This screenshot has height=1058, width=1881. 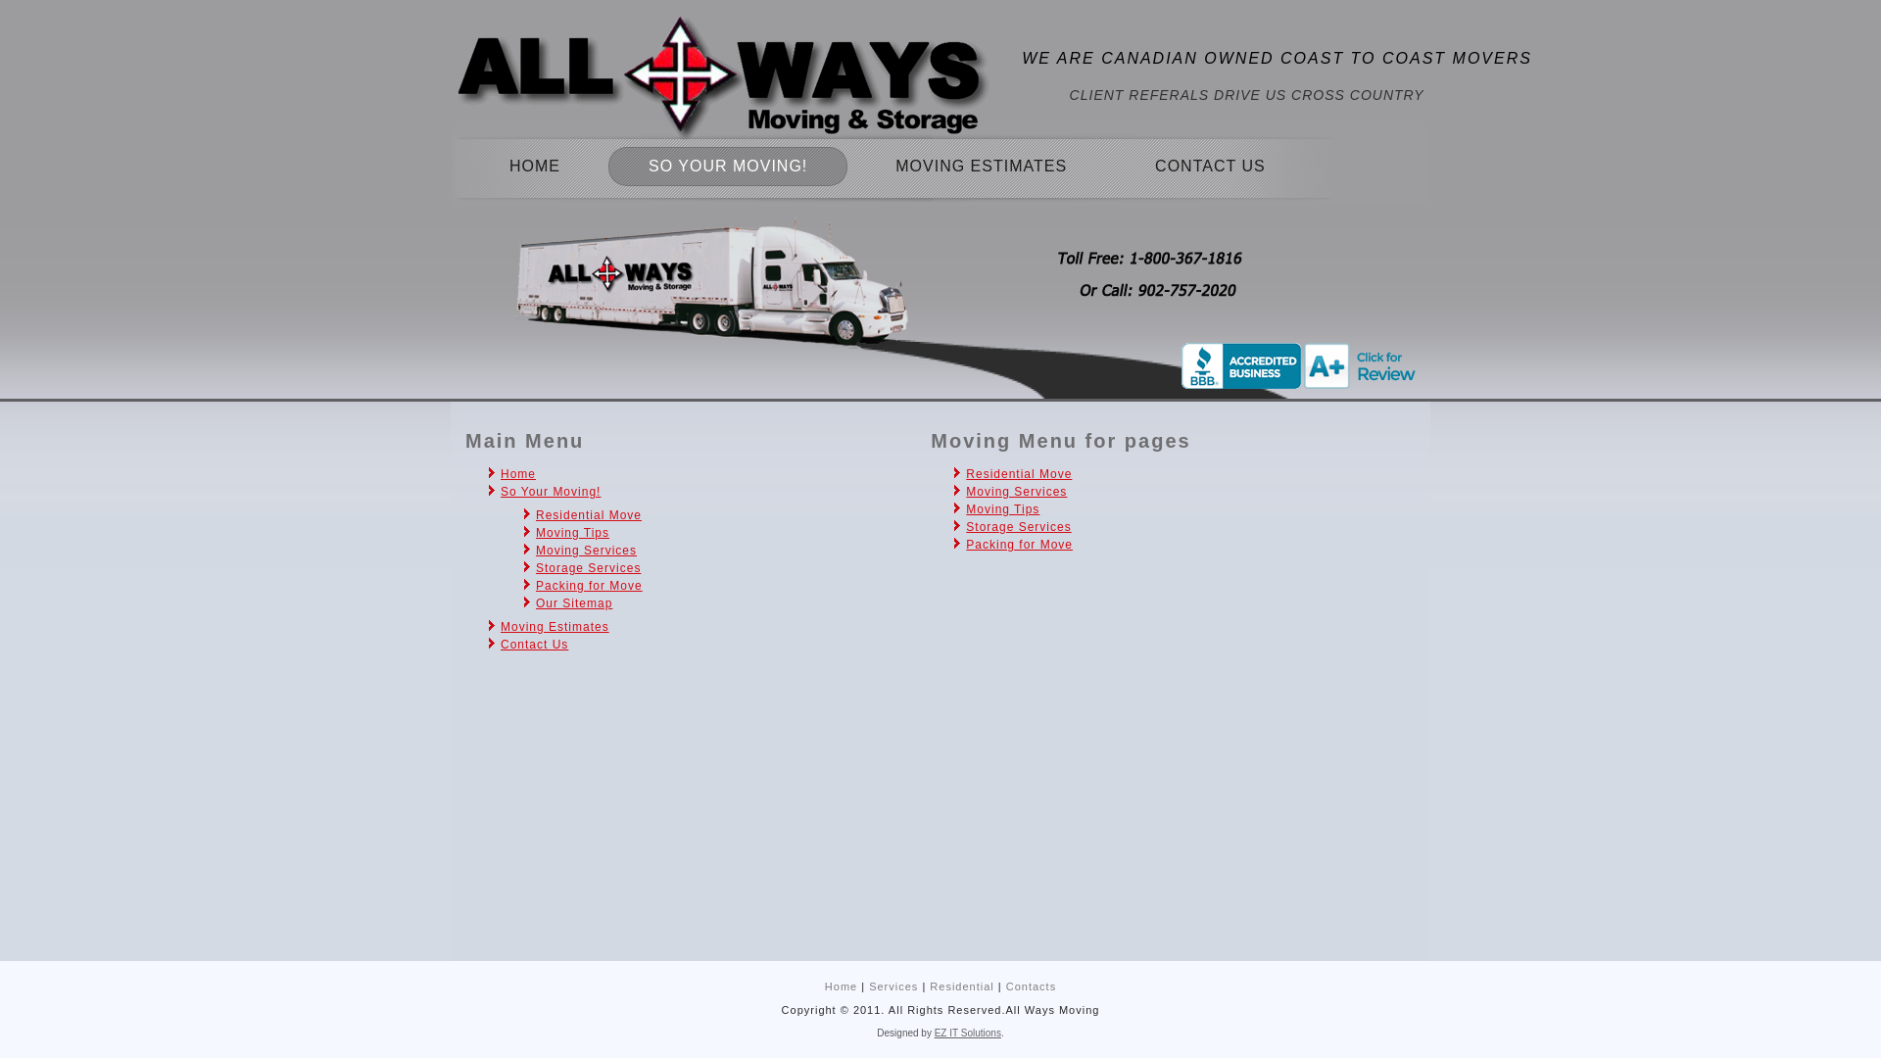 I want to click on EZ IT Solutions, so click(x=968, y=1033).